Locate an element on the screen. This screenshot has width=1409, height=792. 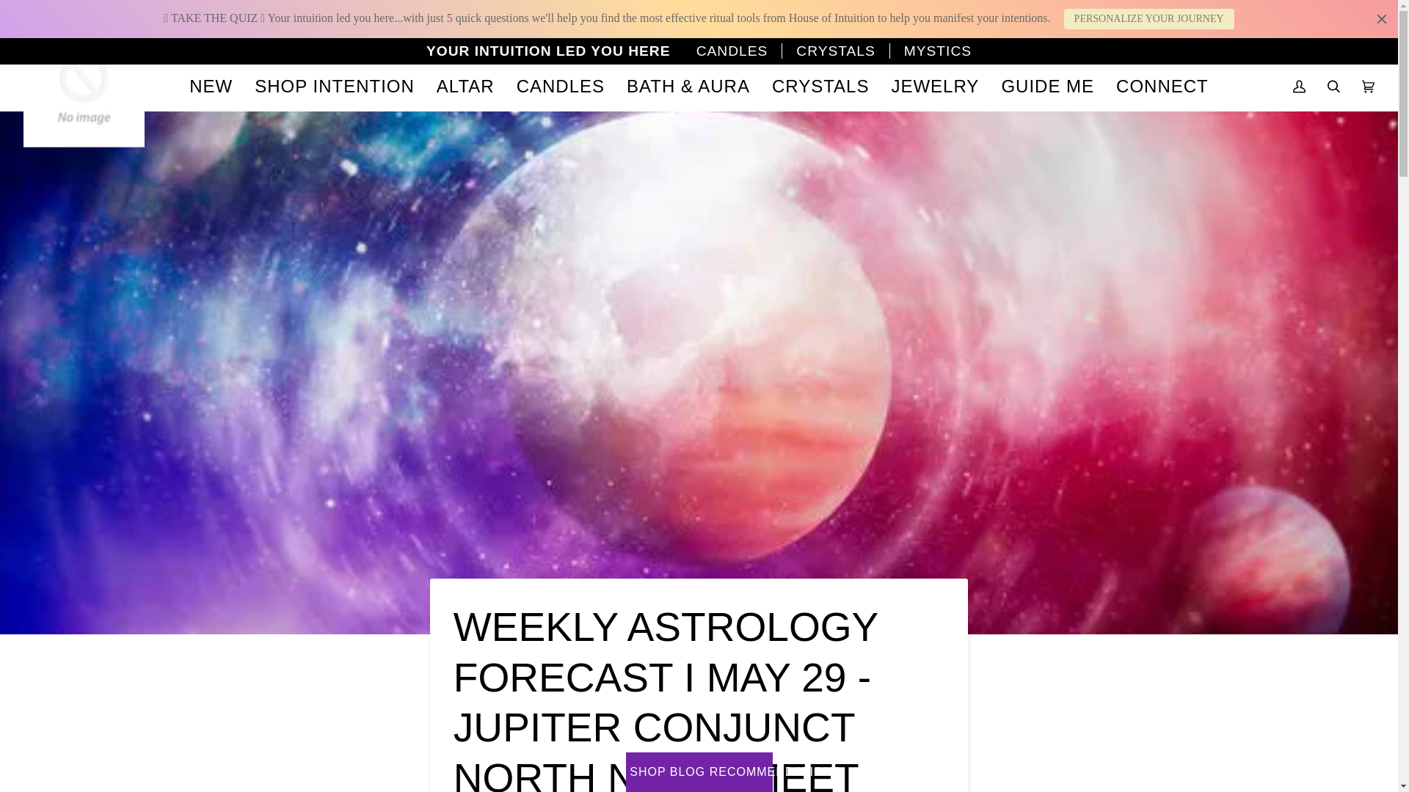
SHOP INTENTION is located at coordinates (335, 86).